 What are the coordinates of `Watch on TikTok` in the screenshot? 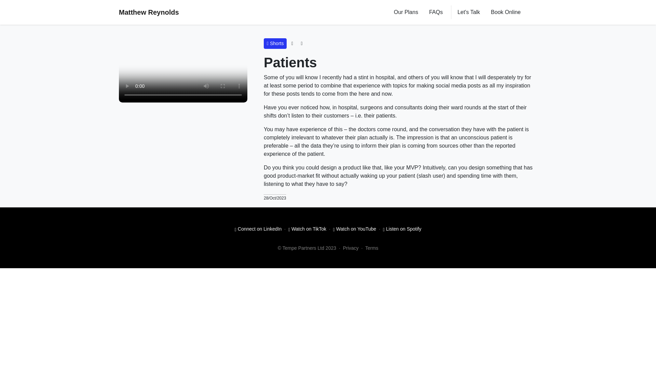 It's located at (307, 229).